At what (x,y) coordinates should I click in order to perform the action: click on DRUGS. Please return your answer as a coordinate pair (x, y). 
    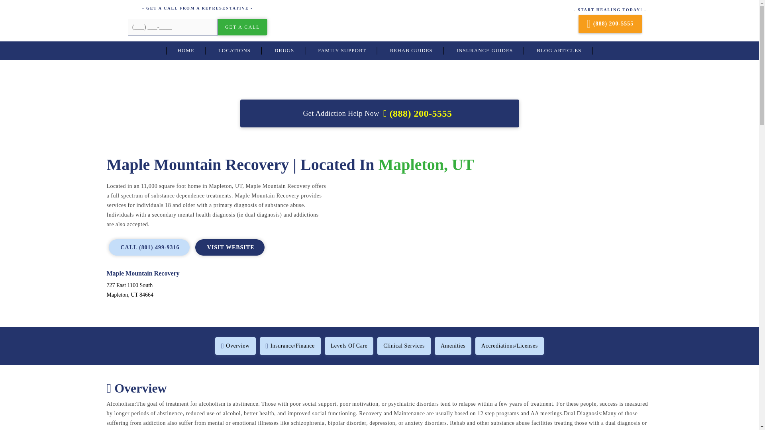
    Looking at the image, I should click on (284, 50).